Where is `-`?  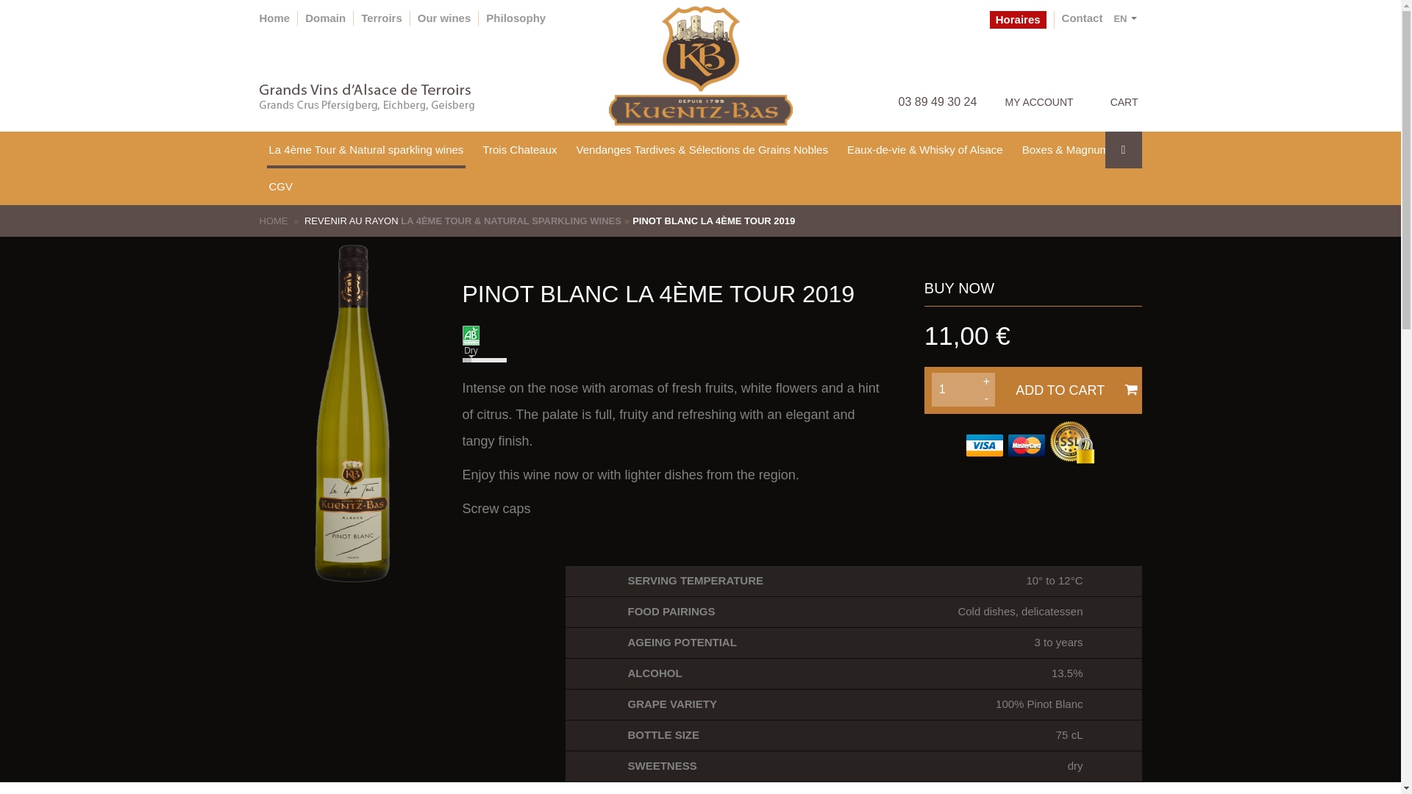 - is located at coordinates (987, 398).